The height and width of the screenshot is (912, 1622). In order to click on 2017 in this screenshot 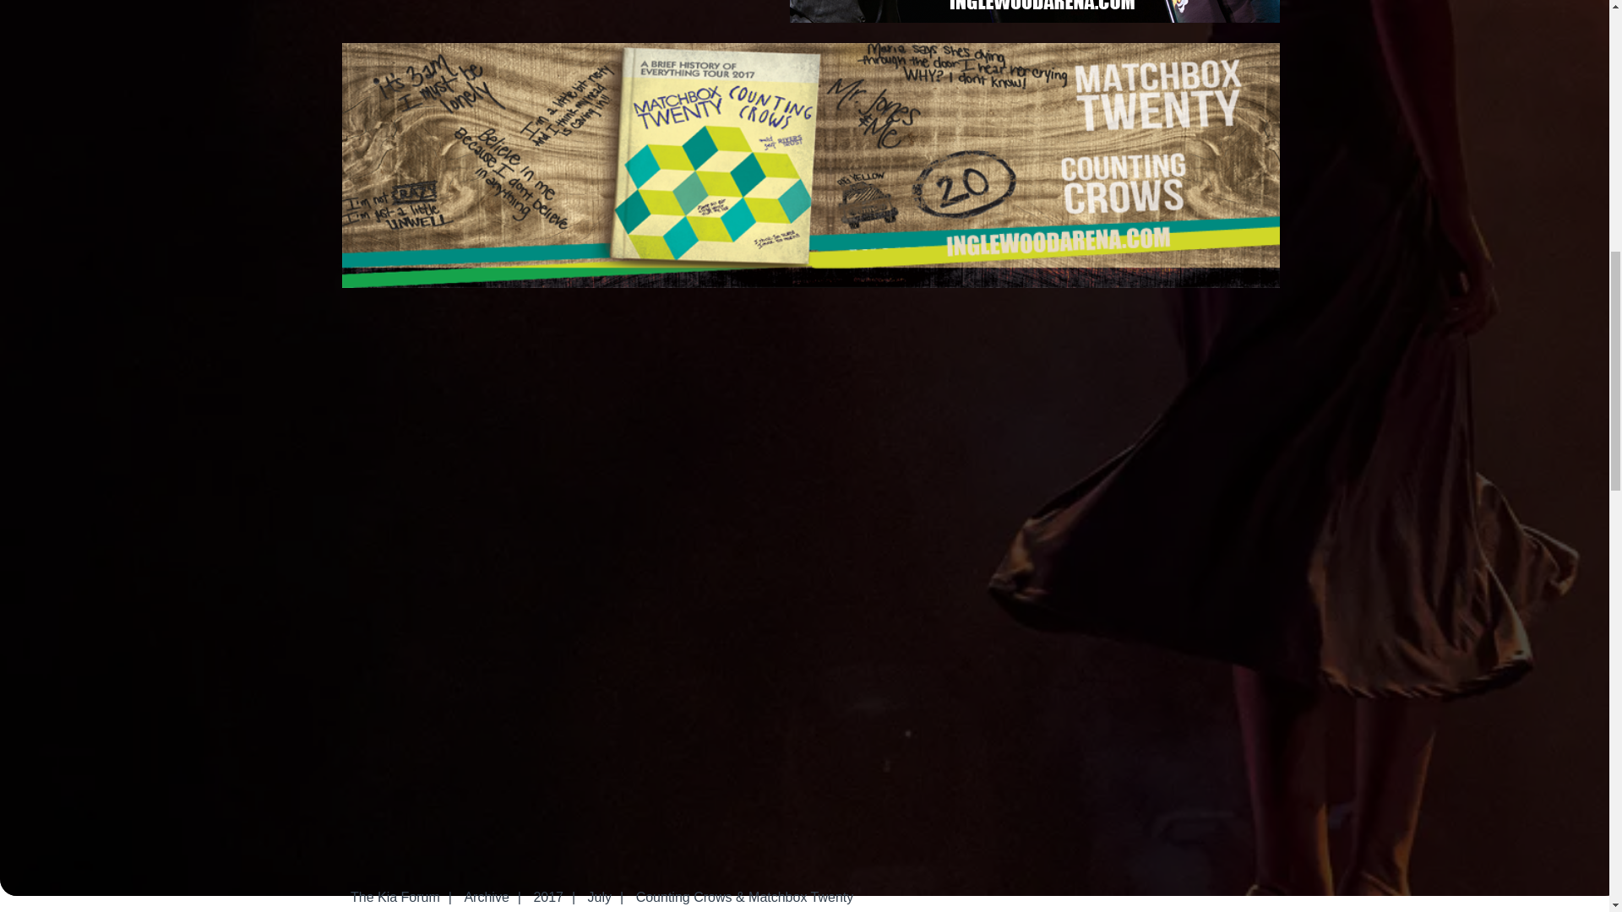, I will do `click(547, 897)`.